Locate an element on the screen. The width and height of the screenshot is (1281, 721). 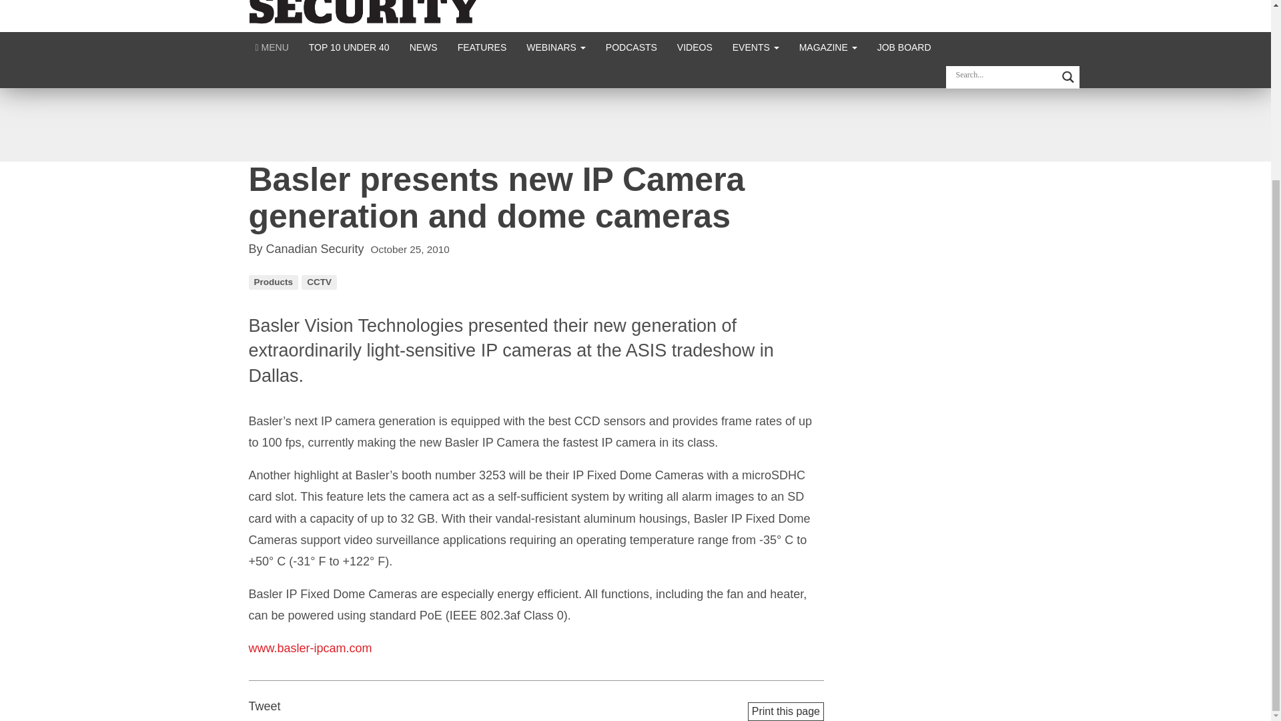
3rd party ad content is located at coordinates (634, 124).